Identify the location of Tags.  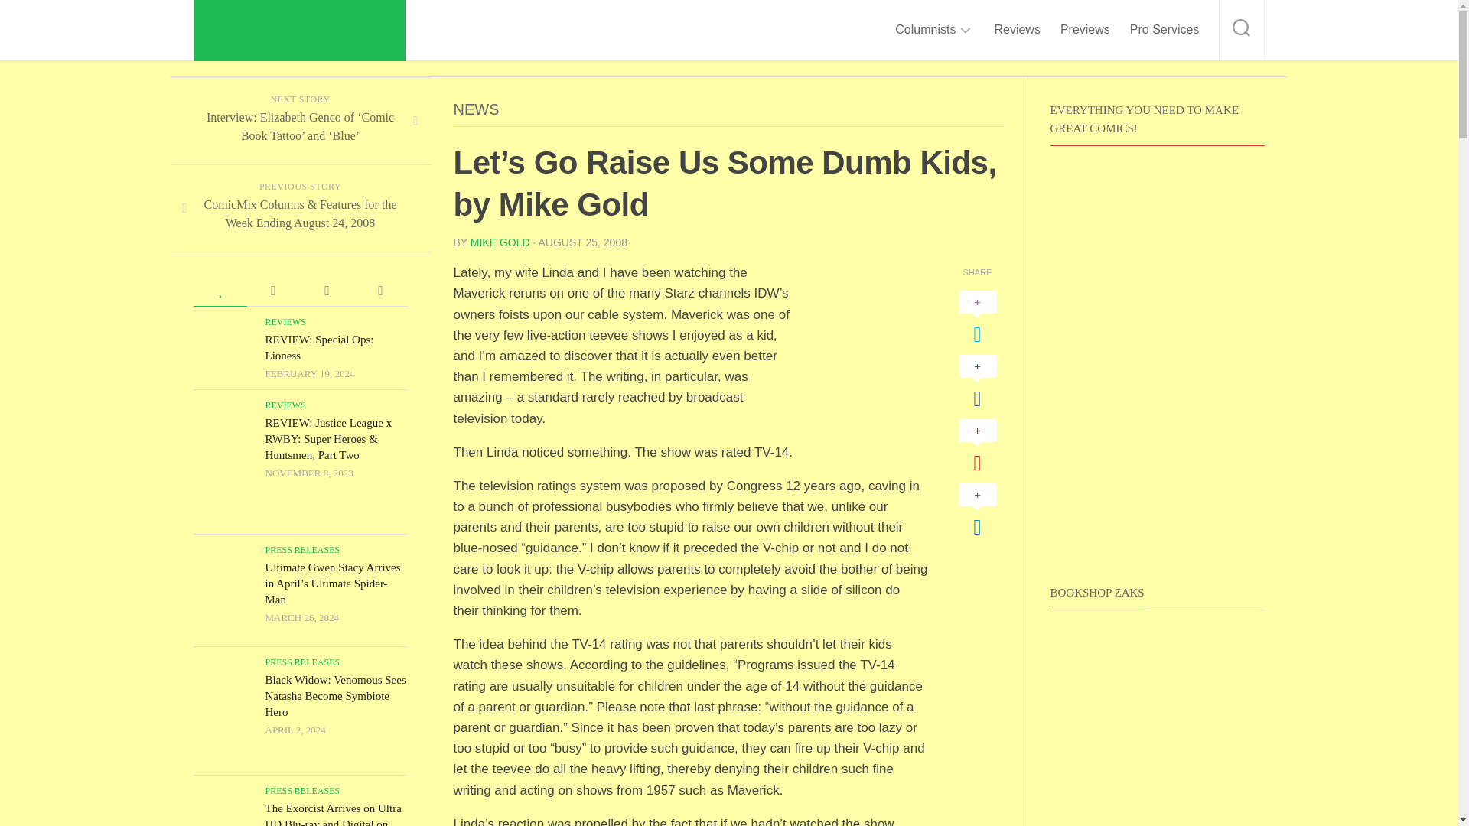
(379, 291).